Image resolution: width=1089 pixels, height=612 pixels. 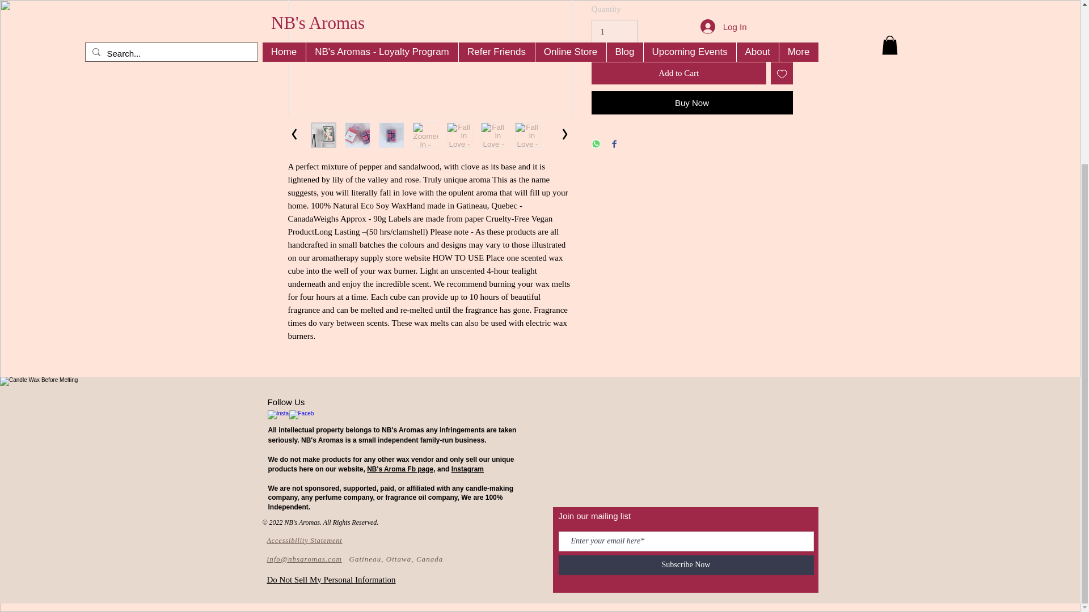 I want to click on Buy Now, so click(x=692, y=102).